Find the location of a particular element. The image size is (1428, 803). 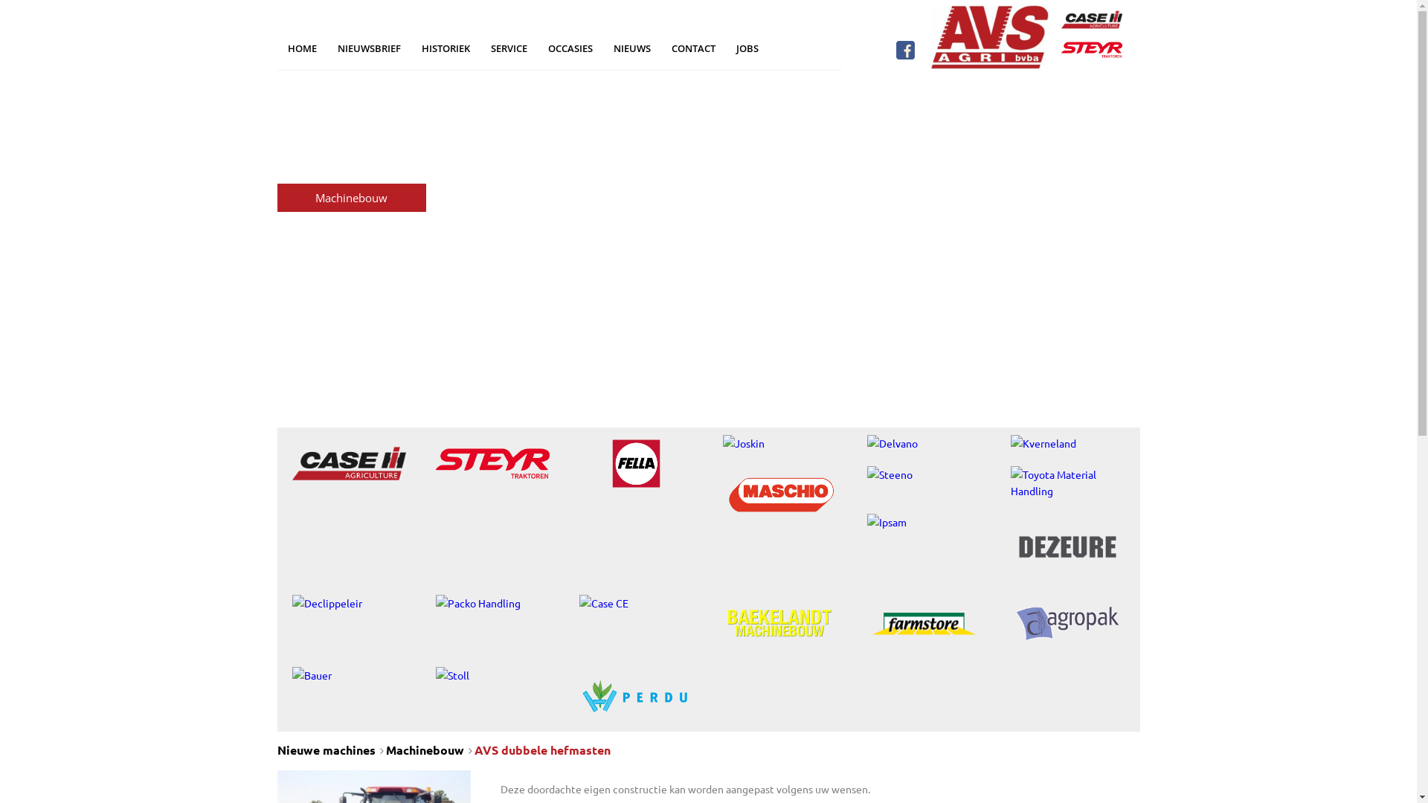

Case CE is located at coordinates (637, 603).